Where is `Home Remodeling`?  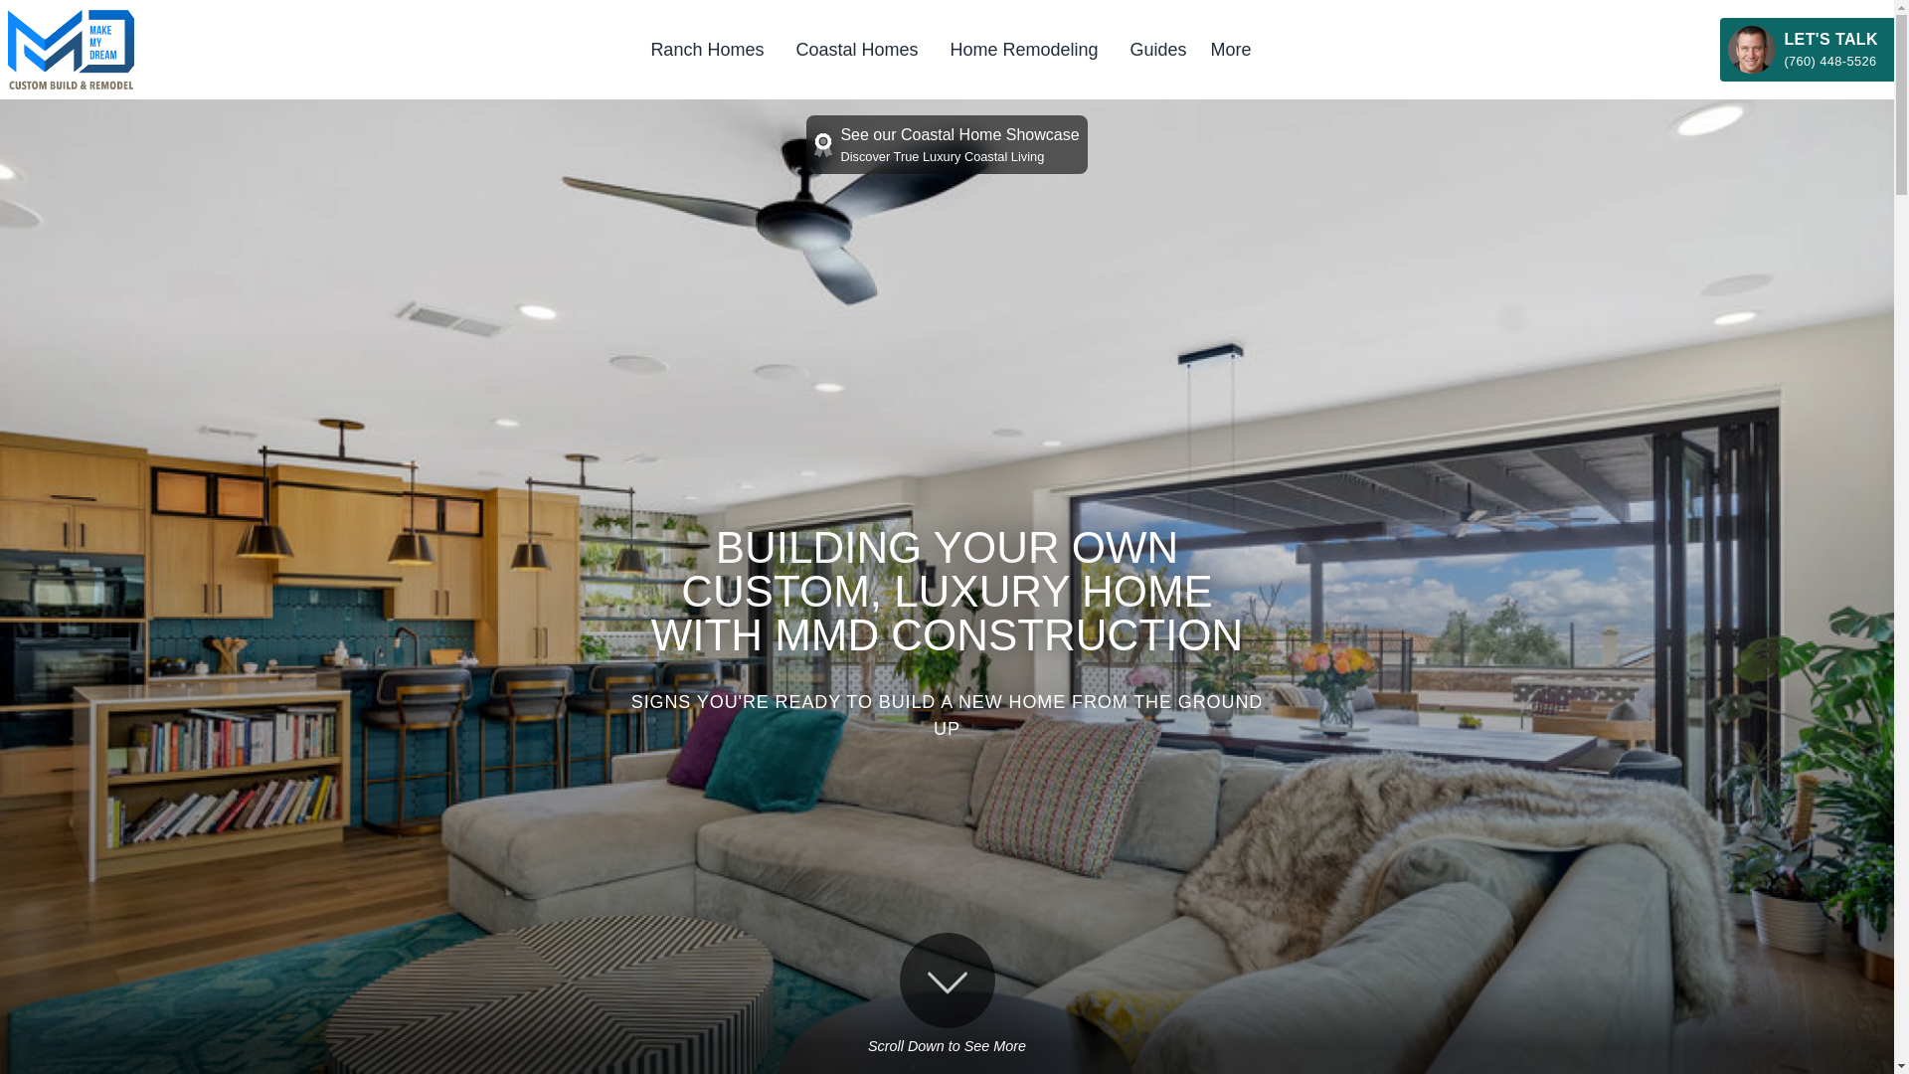 Home Remodeling is located at coordinates (1022, 50).